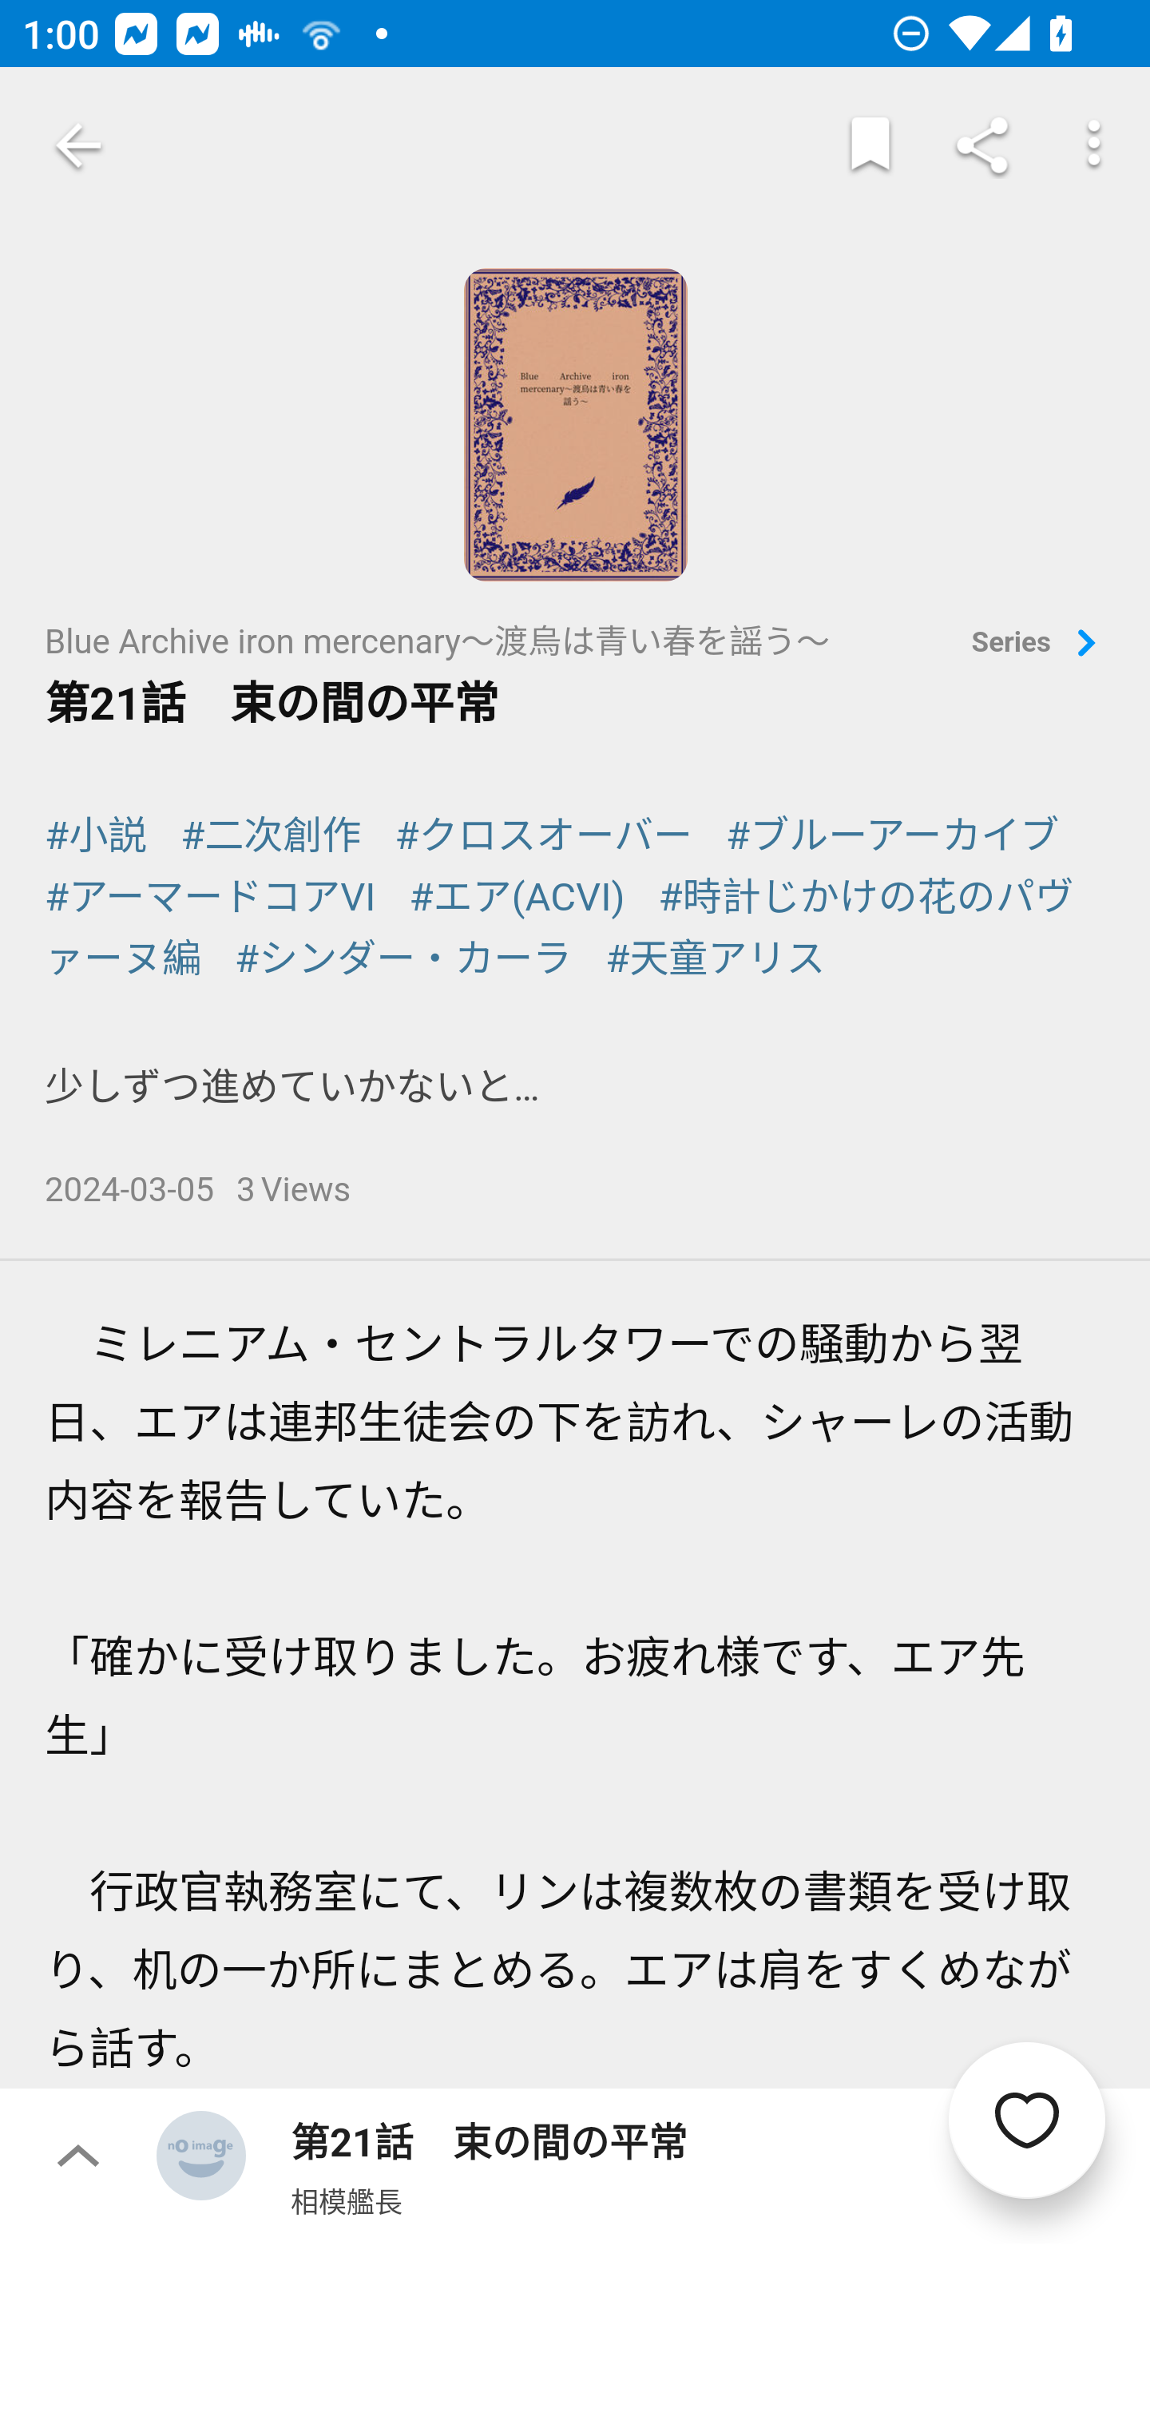 This screenshot has height=2428, width=1150. Describe the element at coordinates (272, 836) in the screenshot. I see `#二次創作` at that location.